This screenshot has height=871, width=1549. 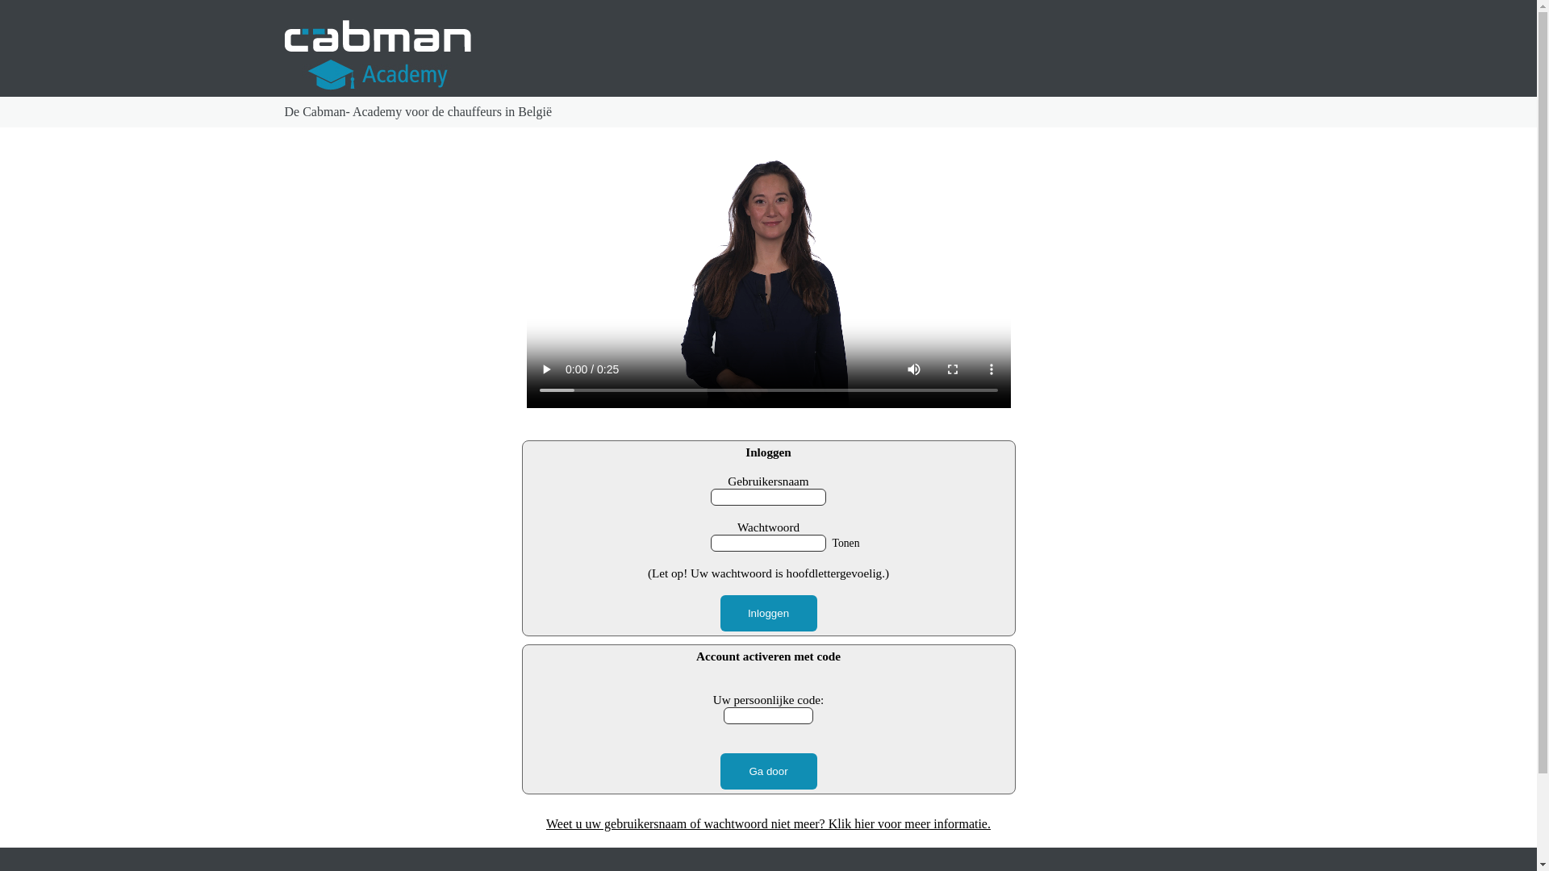 I want to click on Tonen, so click(x=833, y=544).